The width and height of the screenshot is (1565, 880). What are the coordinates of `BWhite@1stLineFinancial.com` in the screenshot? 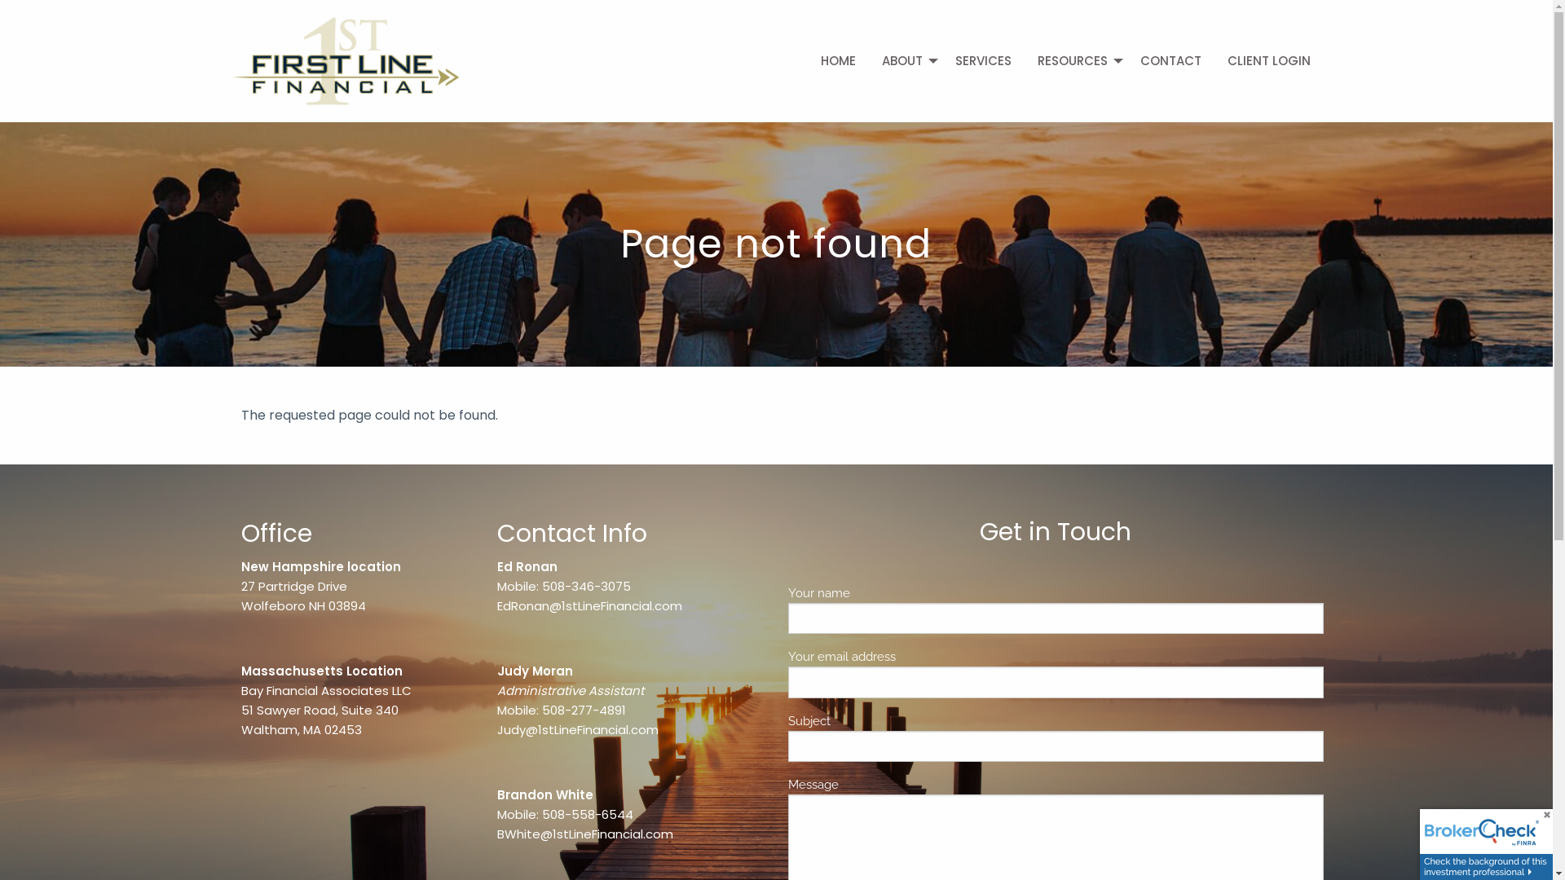 It's located at (585, 834).